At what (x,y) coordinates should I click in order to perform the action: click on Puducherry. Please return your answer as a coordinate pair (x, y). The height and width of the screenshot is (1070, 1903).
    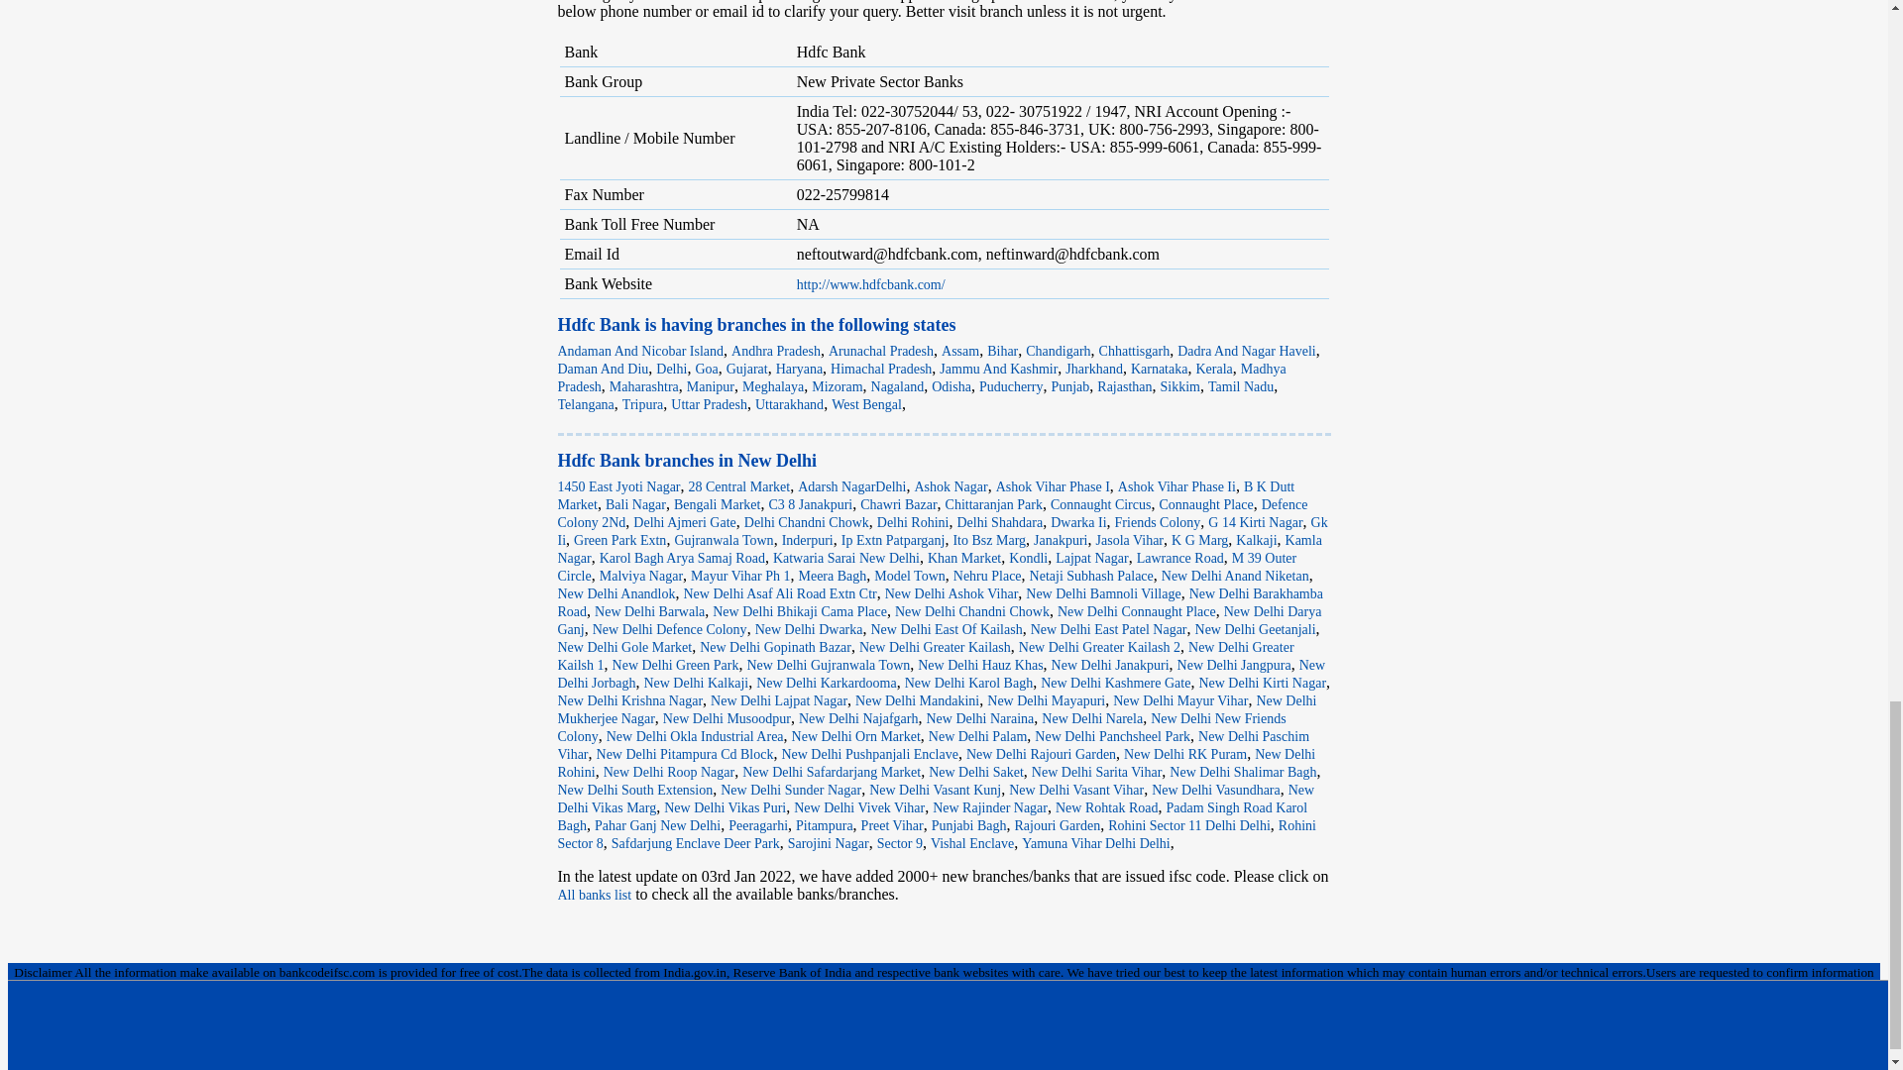
    Looking at the image, I should click on (1011, 386).